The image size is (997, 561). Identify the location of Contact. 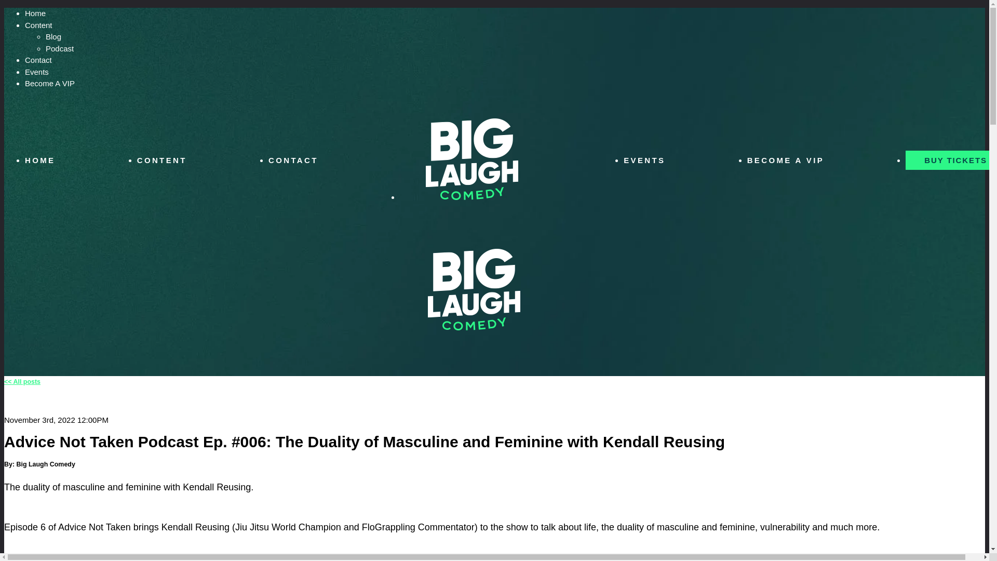
(38, 60).